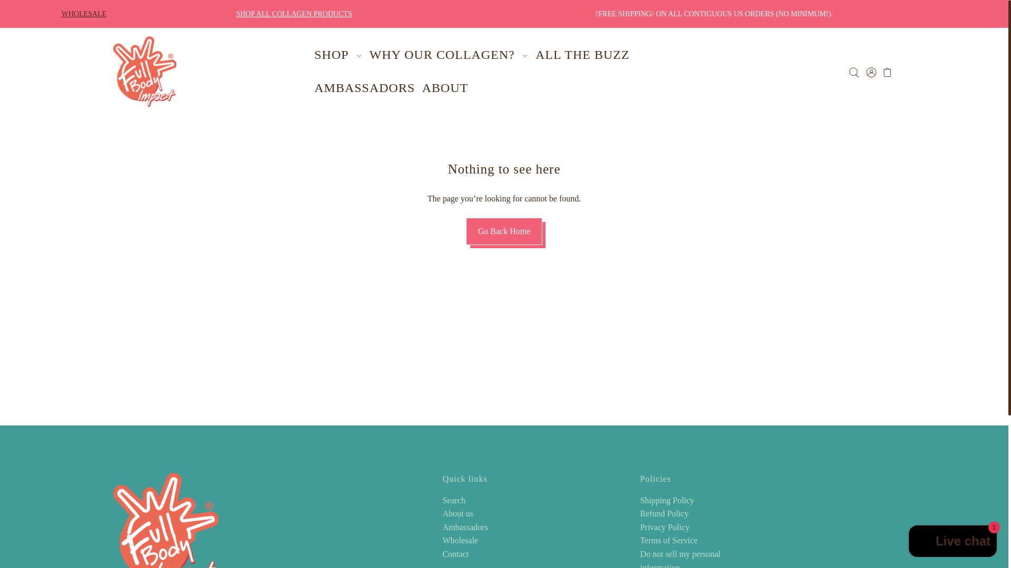 The height and width of the screenshot is (568, 1011). What do you see at coordinates (294, 14) in the screenshot?
I see `Liquid Collagen Protein Supplements` at bounding box center [294, 14].